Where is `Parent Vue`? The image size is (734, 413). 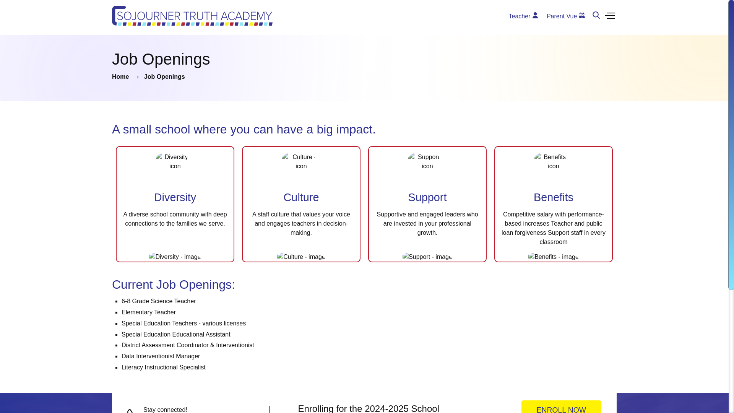 Parent Vue is located at coordinates (566, 16).